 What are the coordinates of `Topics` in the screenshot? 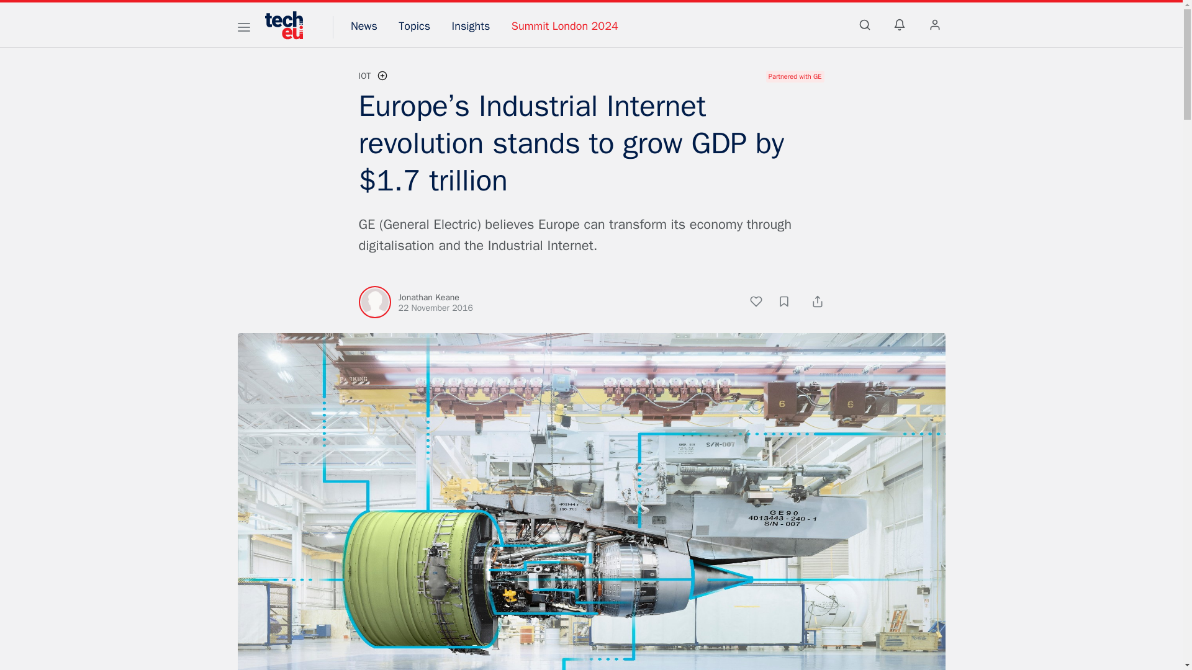 It's located at (414, 26).